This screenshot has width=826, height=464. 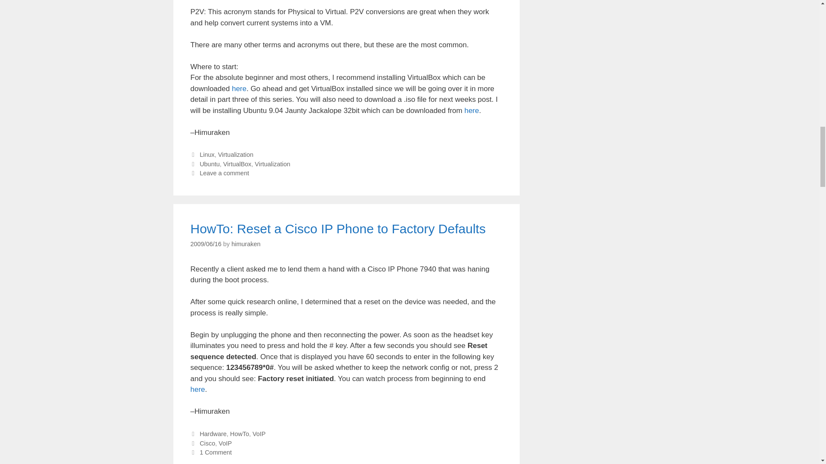 I want to click on VoIP, so click(x=225, y=443).